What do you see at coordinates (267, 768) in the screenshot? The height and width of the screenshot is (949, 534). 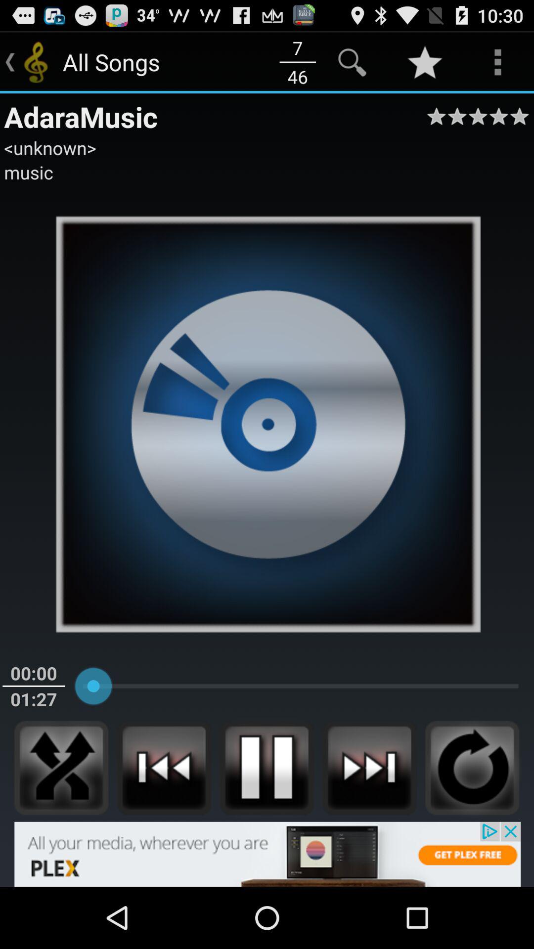 I see `click on the pause` at bounding box center [267, 768].